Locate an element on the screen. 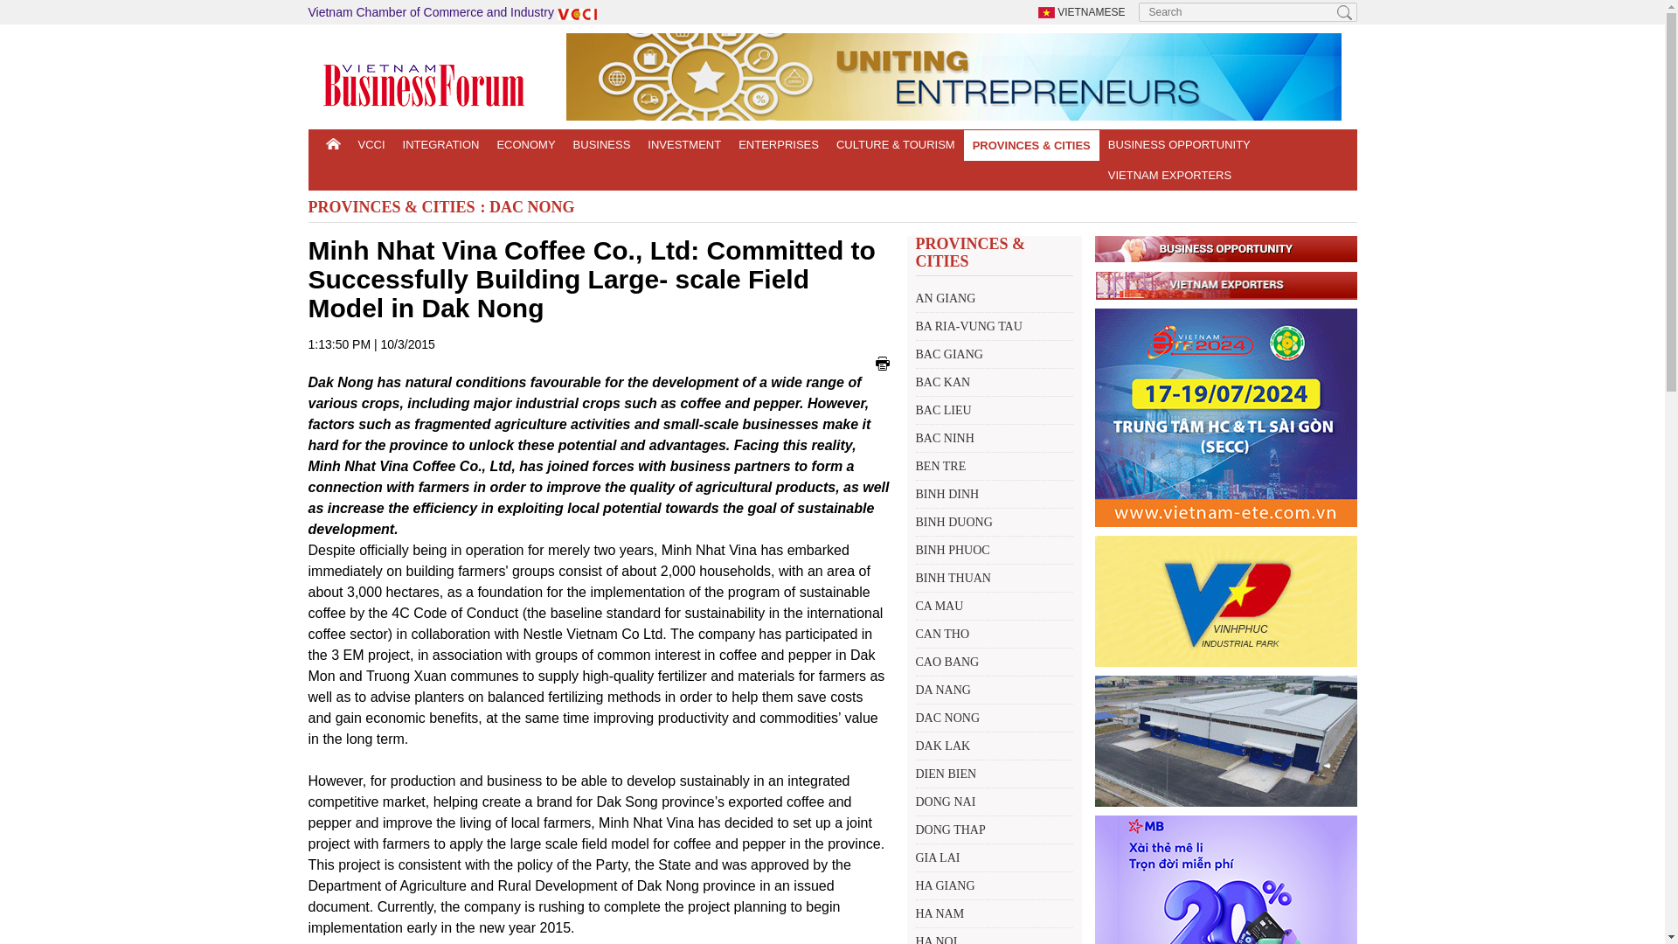 This screenshot has height=944, width=1678. BUSINESS is located at coordinates (601, 143).